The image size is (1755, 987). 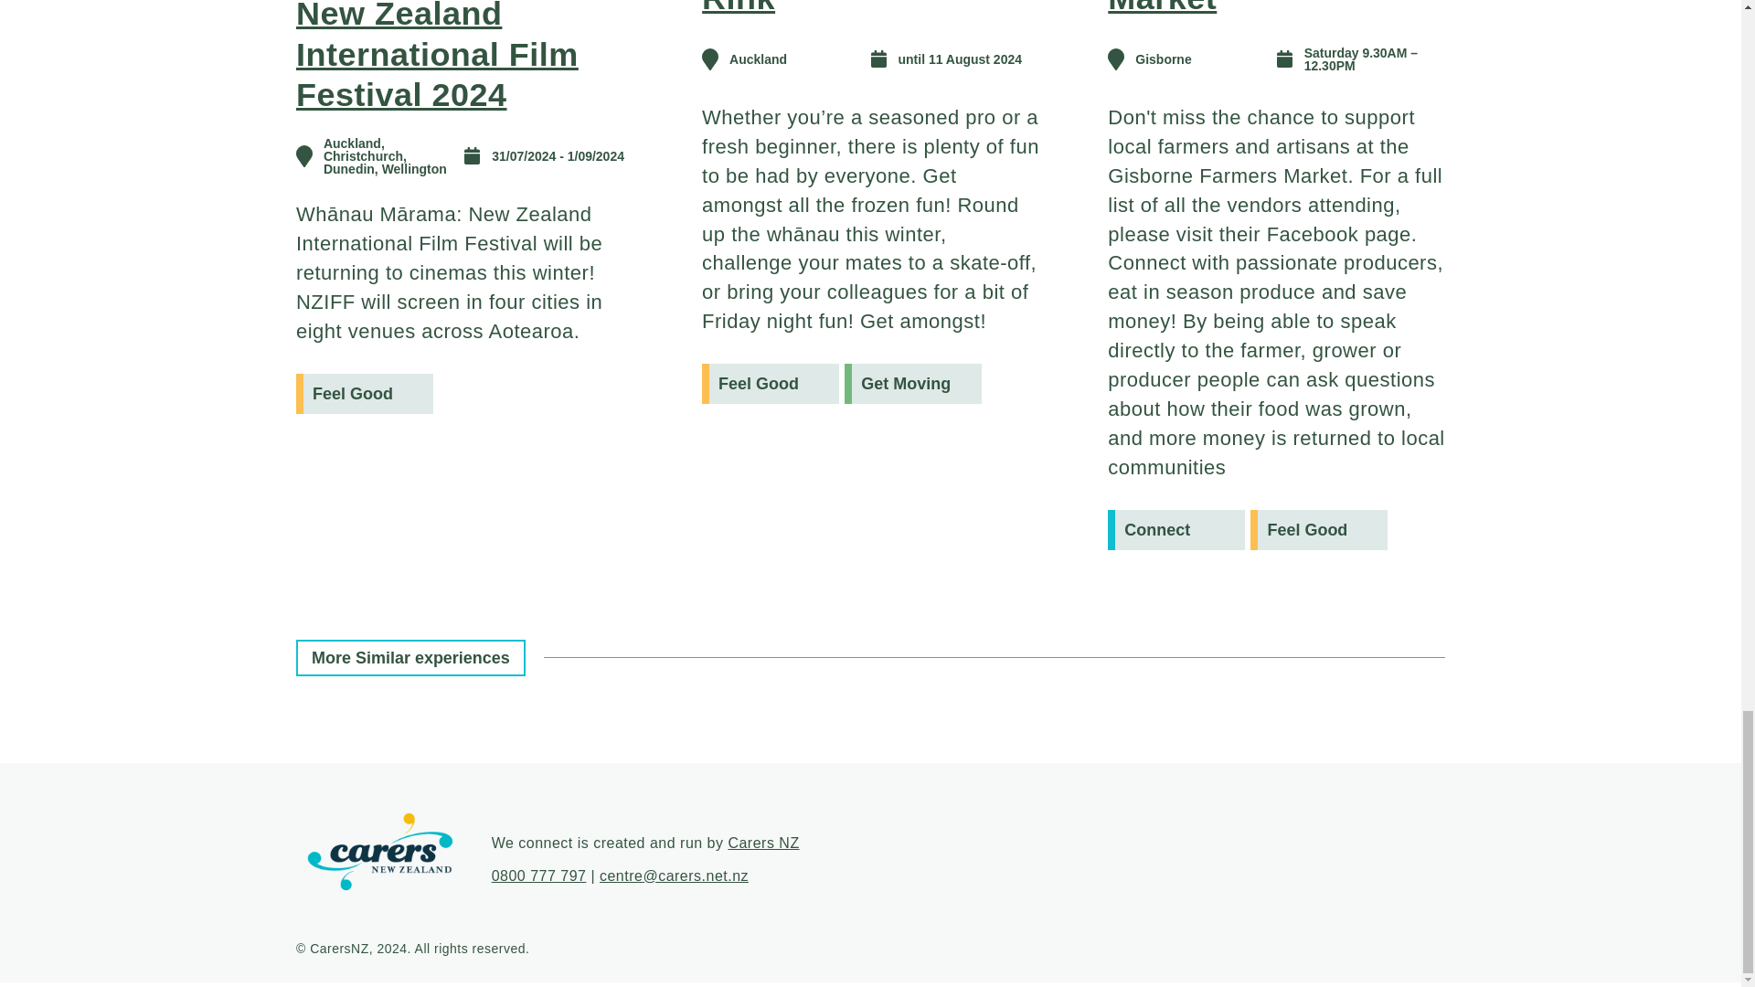 What do you see at coordinates (538, 876) in the screenshot?
I see `0800 777 797` at bounding box center [538, 876].